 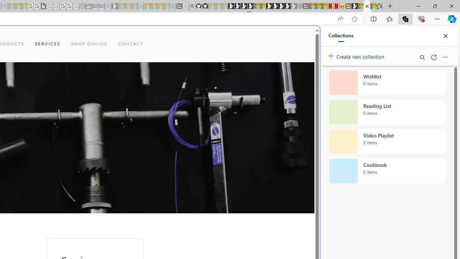 What do you see at coordinates (354, 19) in the screenshot?
I see `Add this page to favorites (Ctrl+D)` at bounding box center [354, 19].